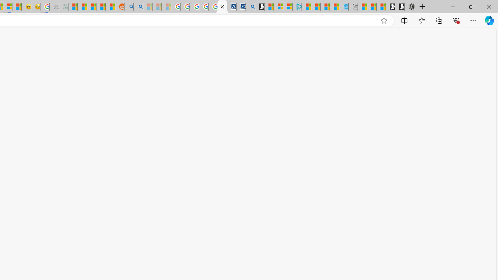 Image resolution: width=498 pixels, height=280 pixels. I want to click on DITOGAMES AG Imprint - Sleeping, so click(64, 7).